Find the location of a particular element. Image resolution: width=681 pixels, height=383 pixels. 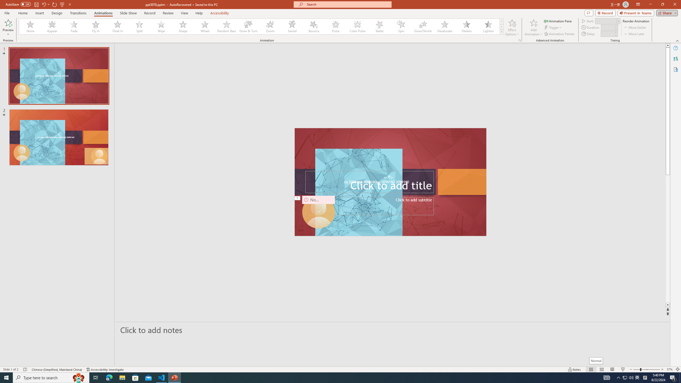

Trigger is located at coordinates (553, 28).